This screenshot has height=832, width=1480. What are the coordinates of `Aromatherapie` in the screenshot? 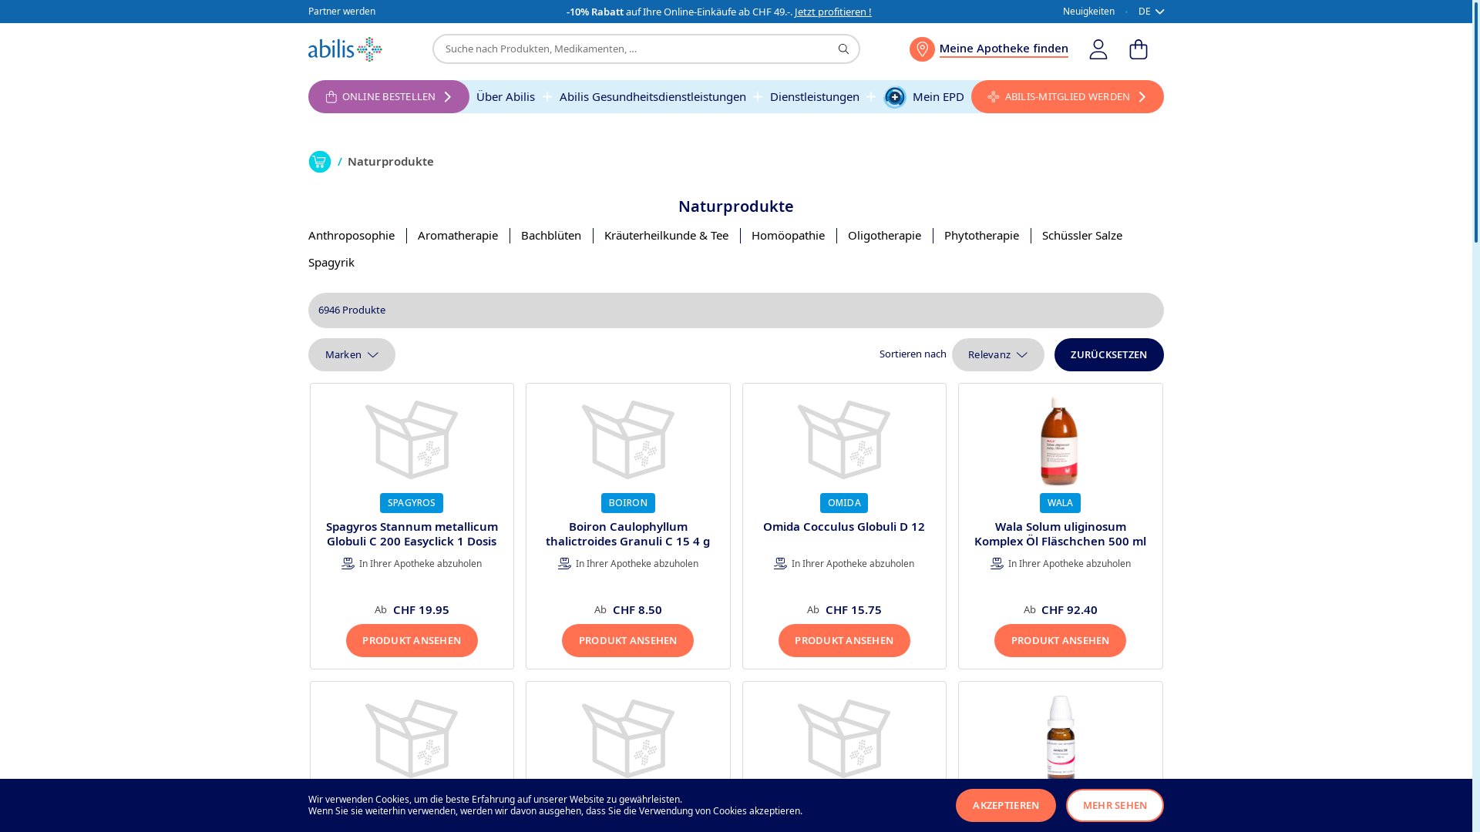 It's located at (458, 236).